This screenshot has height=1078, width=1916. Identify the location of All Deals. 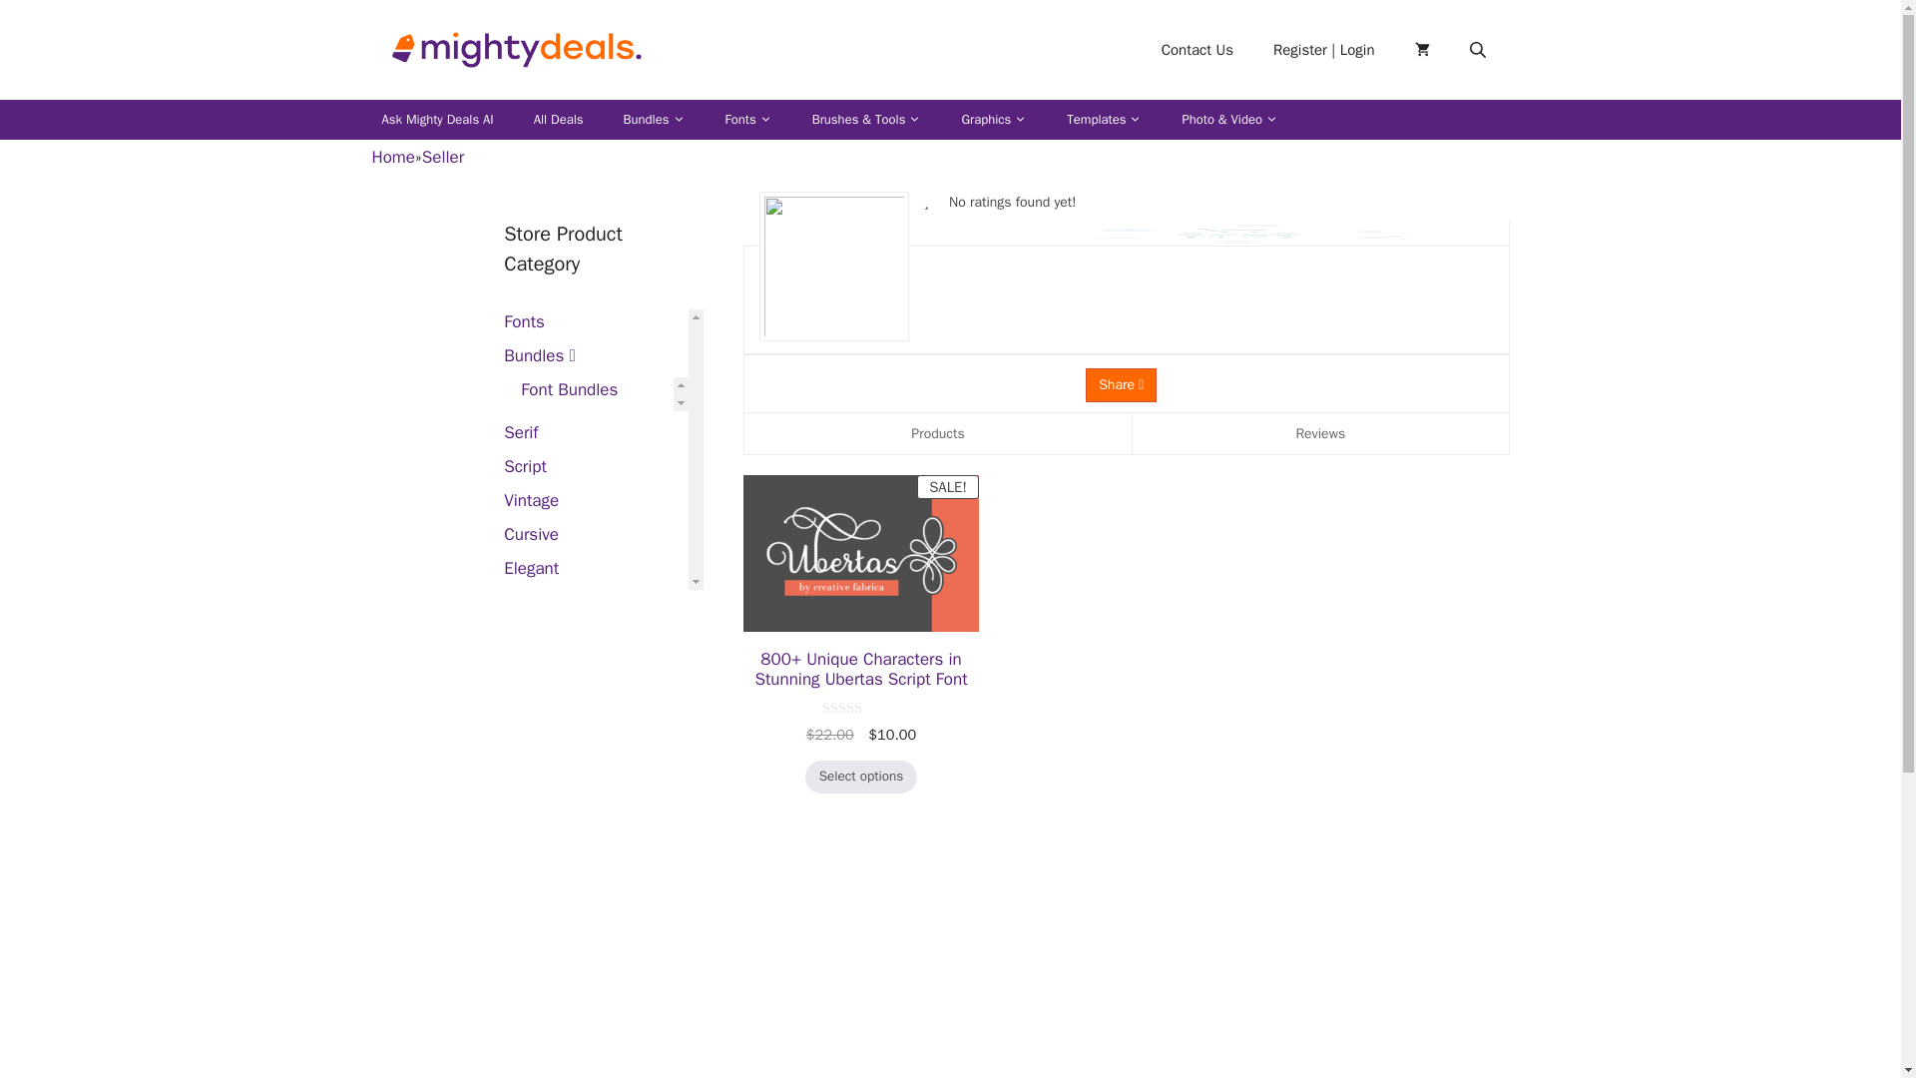
(558, 120).